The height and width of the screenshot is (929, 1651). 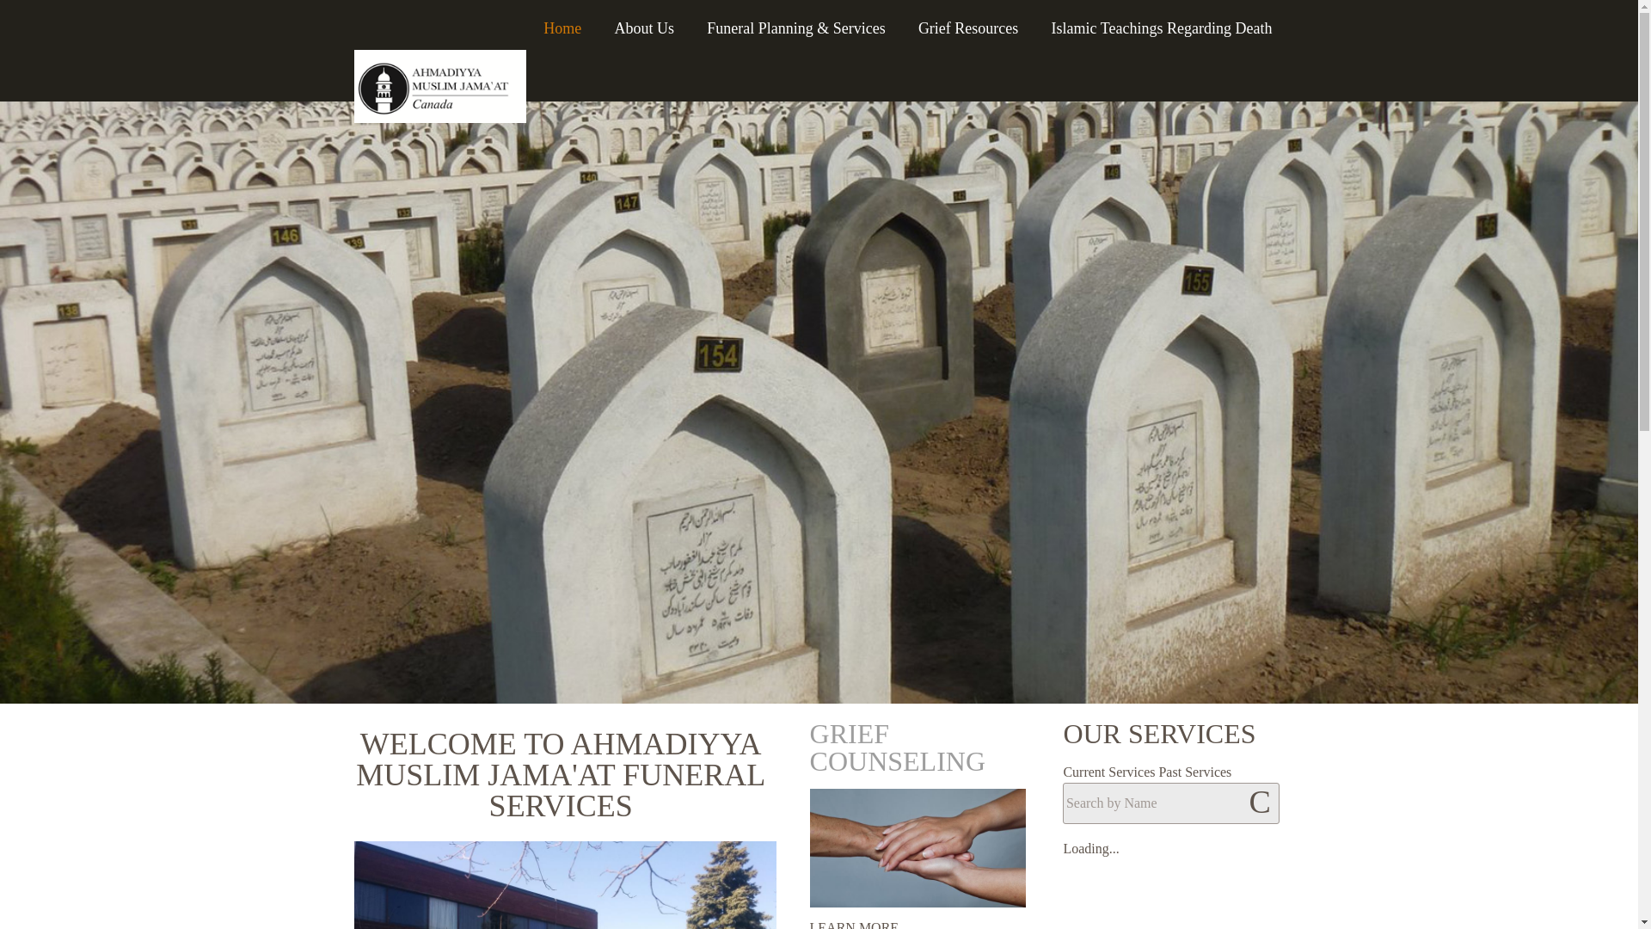 What do you see at coordinates (1170, 803) in the screenshot?
I see `Search by Name` at bounding box center [1170, 803].